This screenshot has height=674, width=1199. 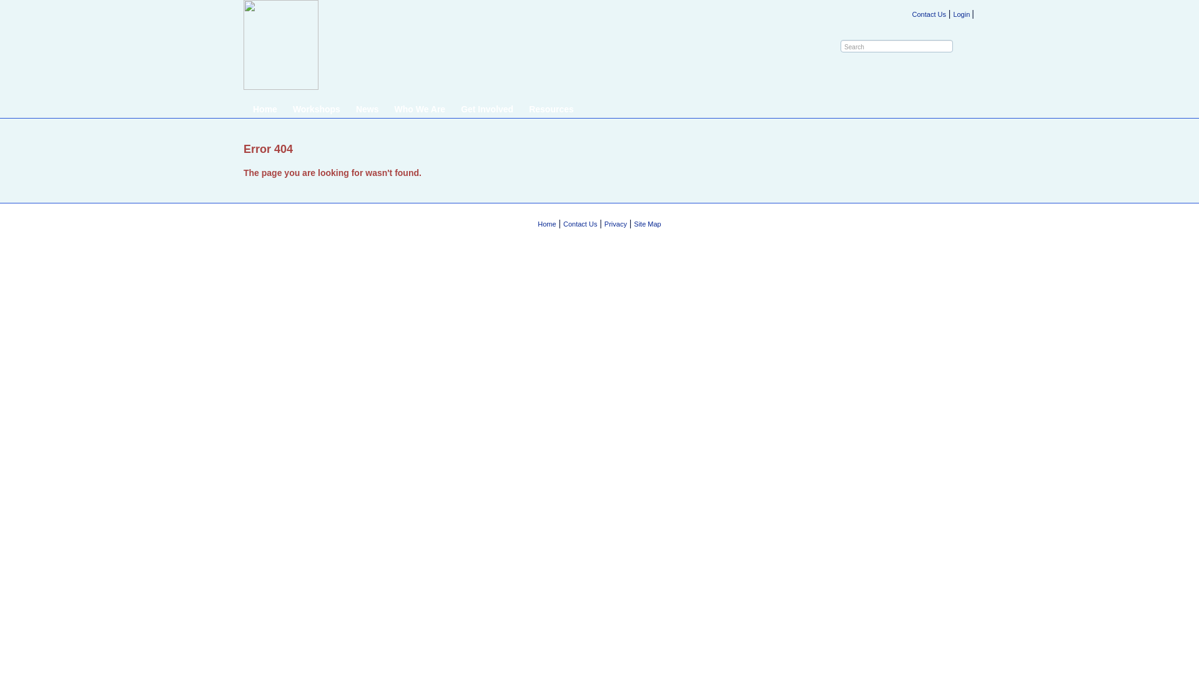 I want to click on Privacy, so click(x=616, y=224).